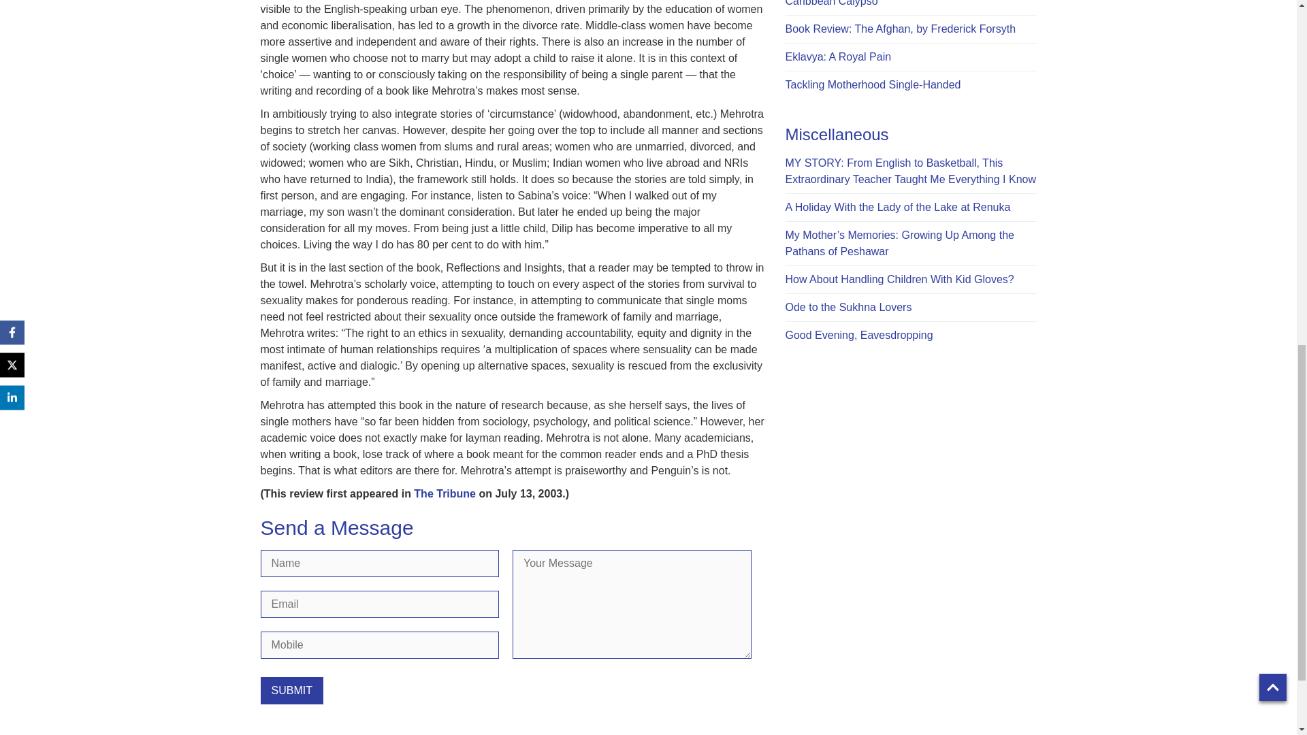 The image size is (1307, 735). Describe the element at coordinates (901, 29) in the screenshot. I see `Book Review: The Afghan, by Frederick Forsyth` at that location.